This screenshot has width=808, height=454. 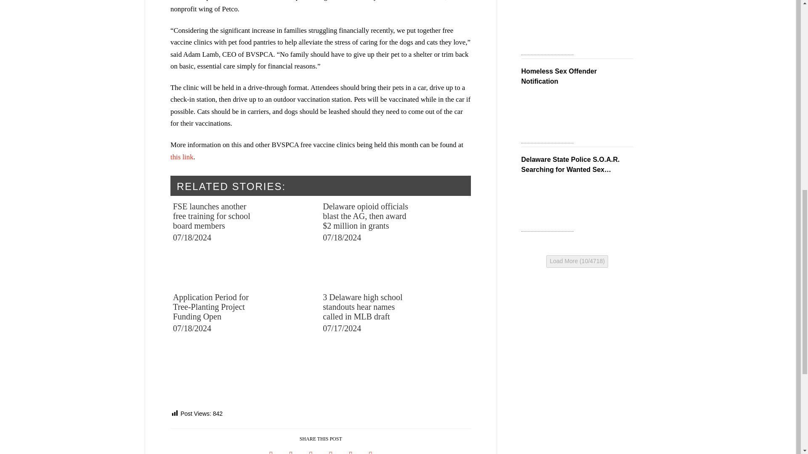 What do you see at coordinates (547, 29) in the screenshot?
I see `Homeless Sex Offender Notification` at bounding box center [547, 29].